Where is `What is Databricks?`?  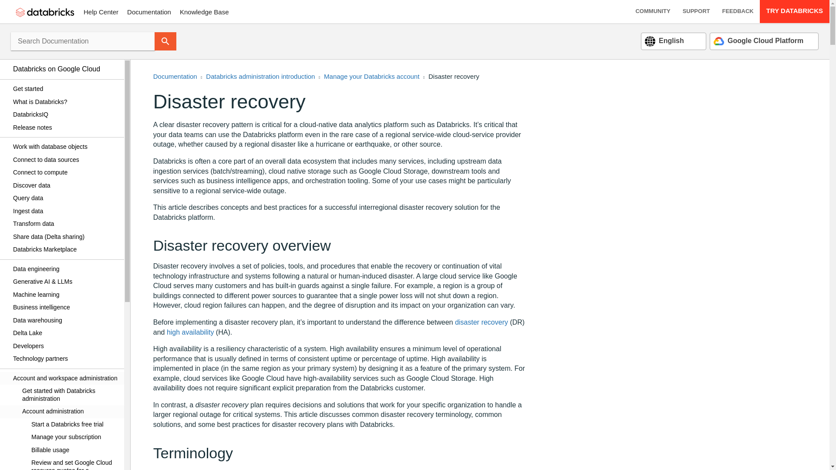
What is Databricks? is located at coordinates (65, 102).